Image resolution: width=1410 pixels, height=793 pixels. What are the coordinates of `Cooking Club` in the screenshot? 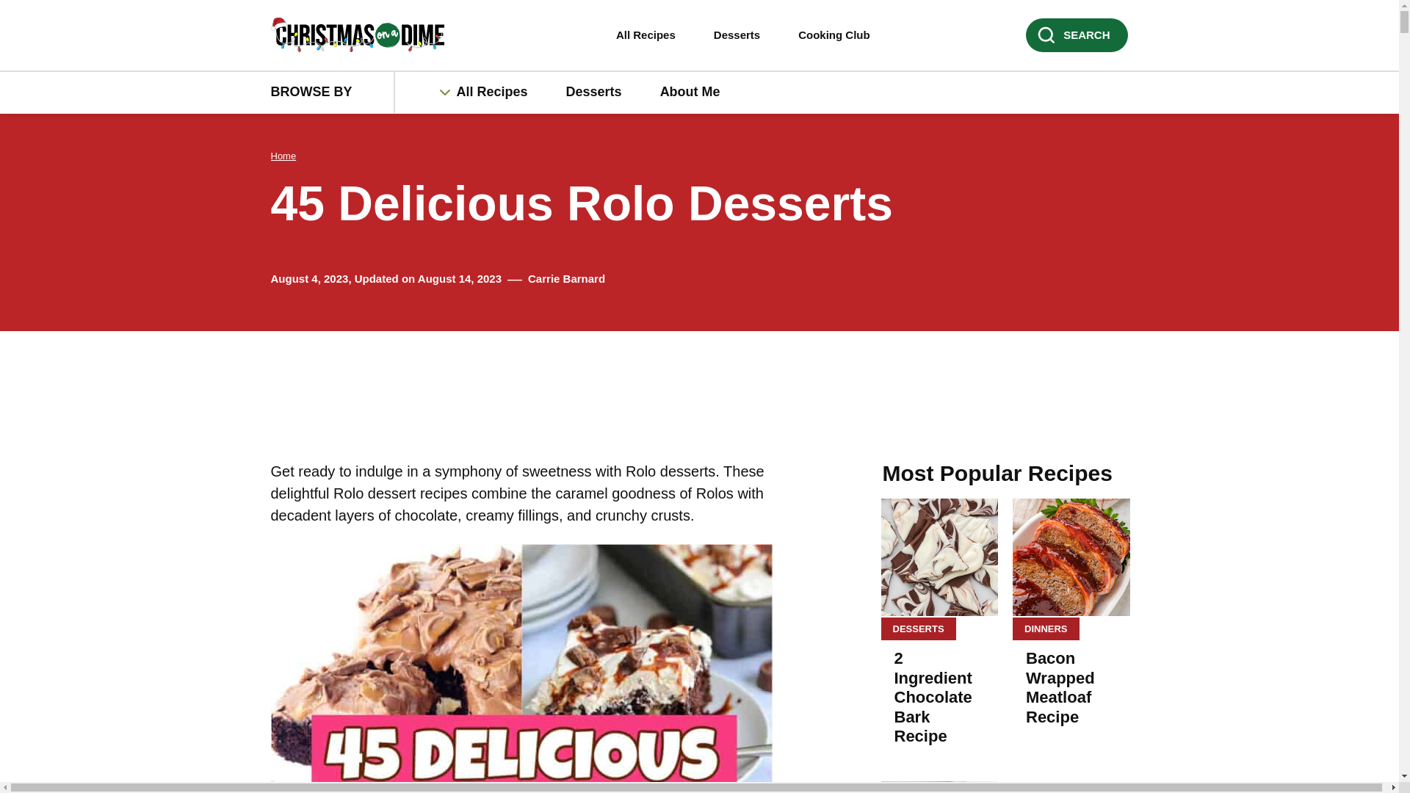 It's located at (834, 35).